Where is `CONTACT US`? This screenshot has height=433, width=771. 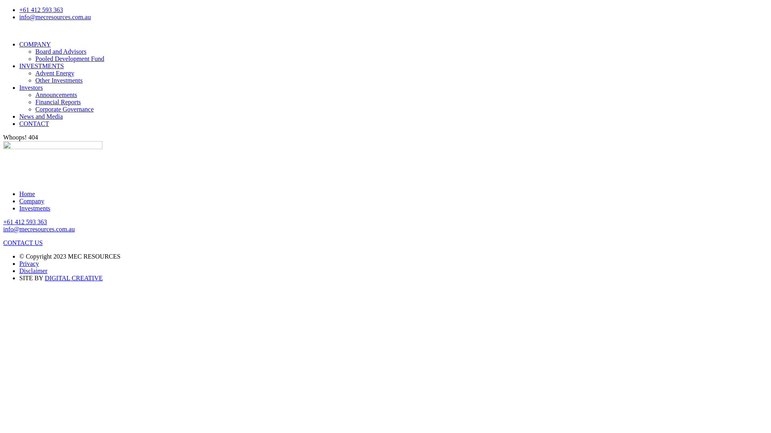 CONTACT US is located at coordinates (23, 243).